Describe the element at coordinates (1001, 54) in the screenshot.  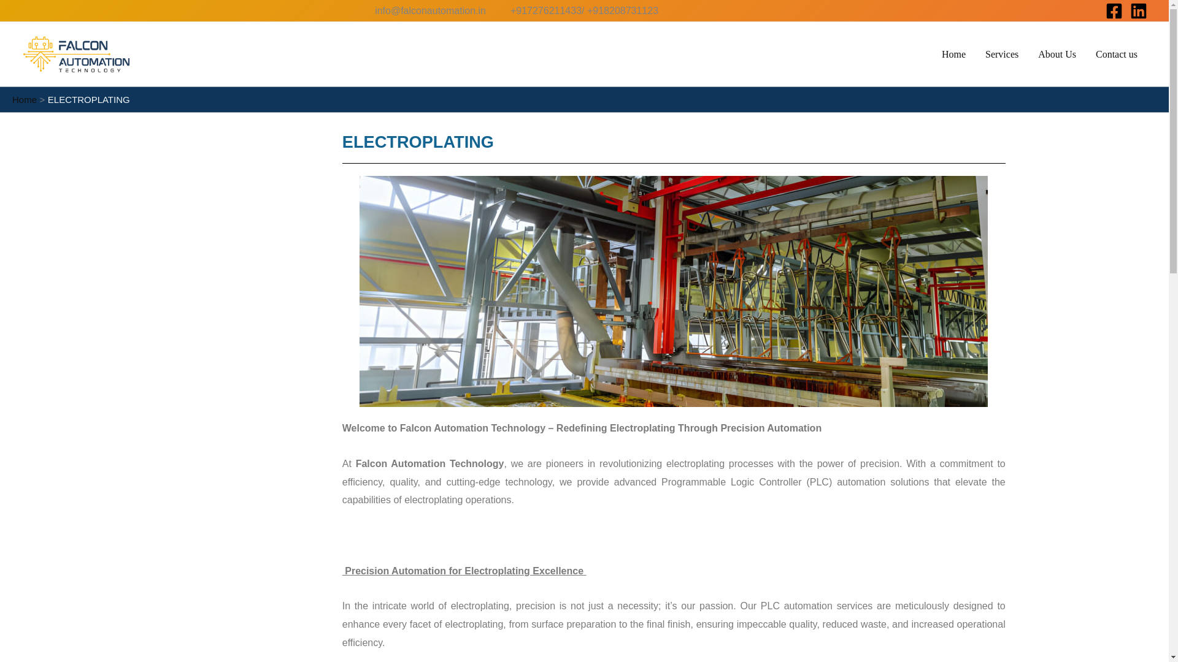
I see `Services` at that location.